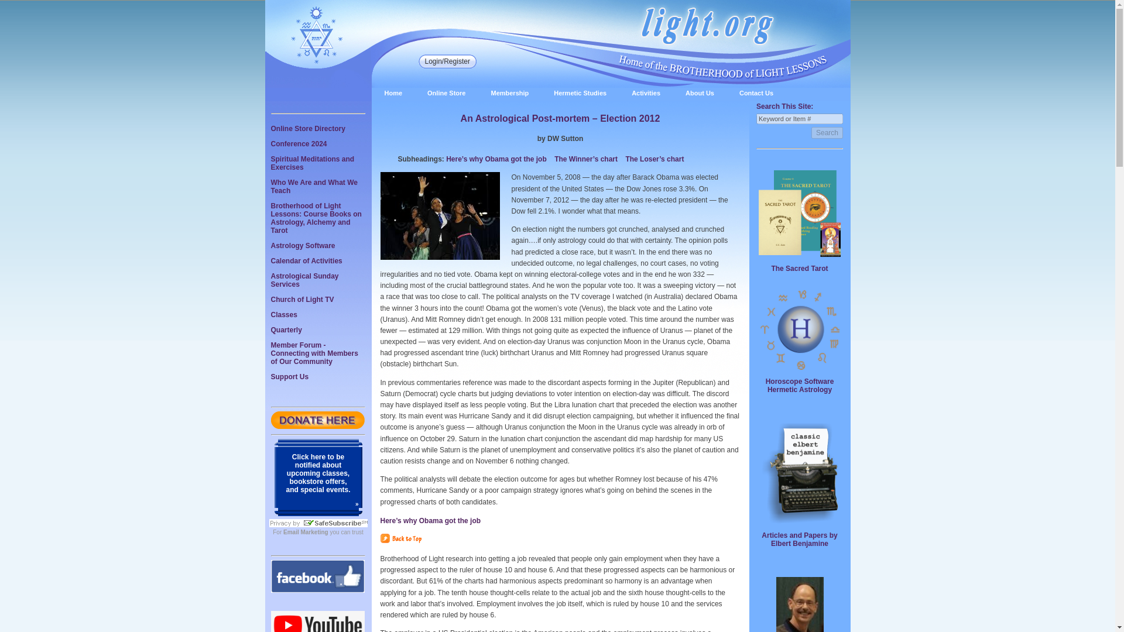  I want to click on Search, so click(827, 132).